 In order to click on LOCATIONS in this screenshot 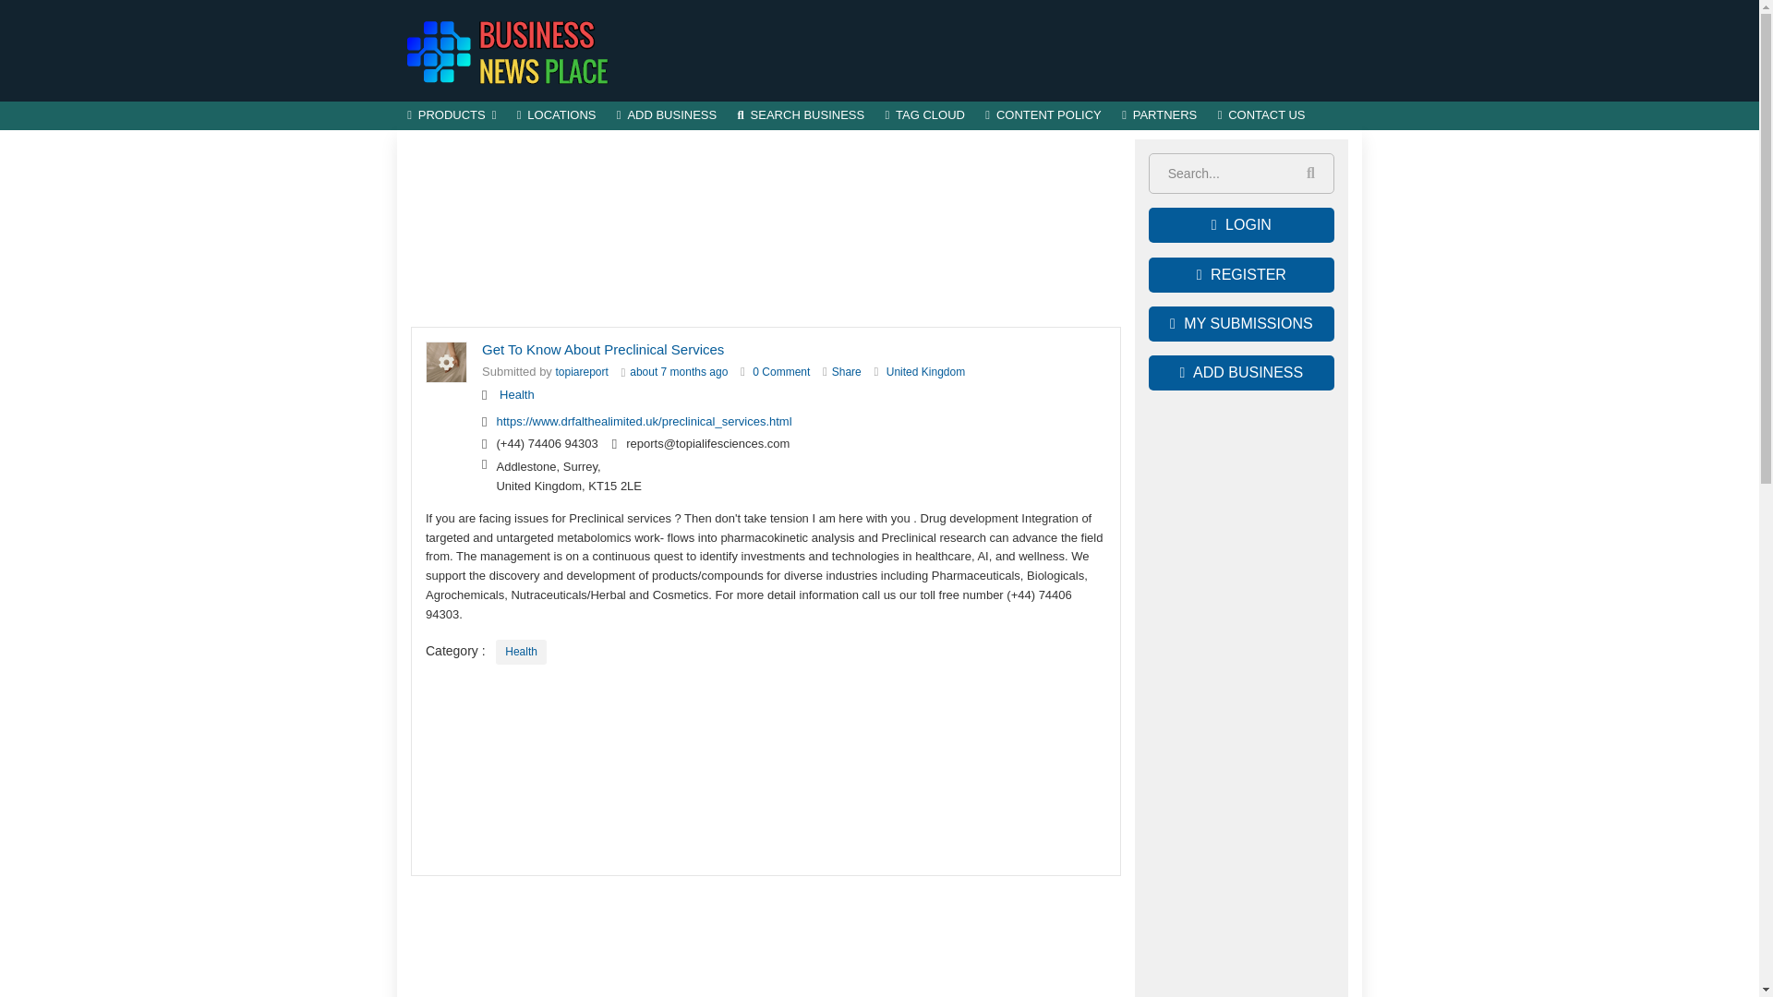, I will do `click(556, 116)`.